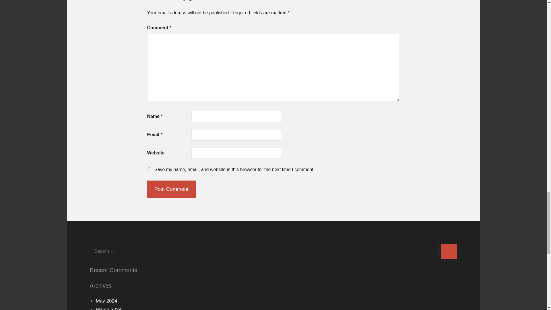 Image resolution: width=551 pixels, height=310 pixels. What do you see at coordinates (149, 169) in the screenshot?
I see `yes` at bounding box center [149, 169].